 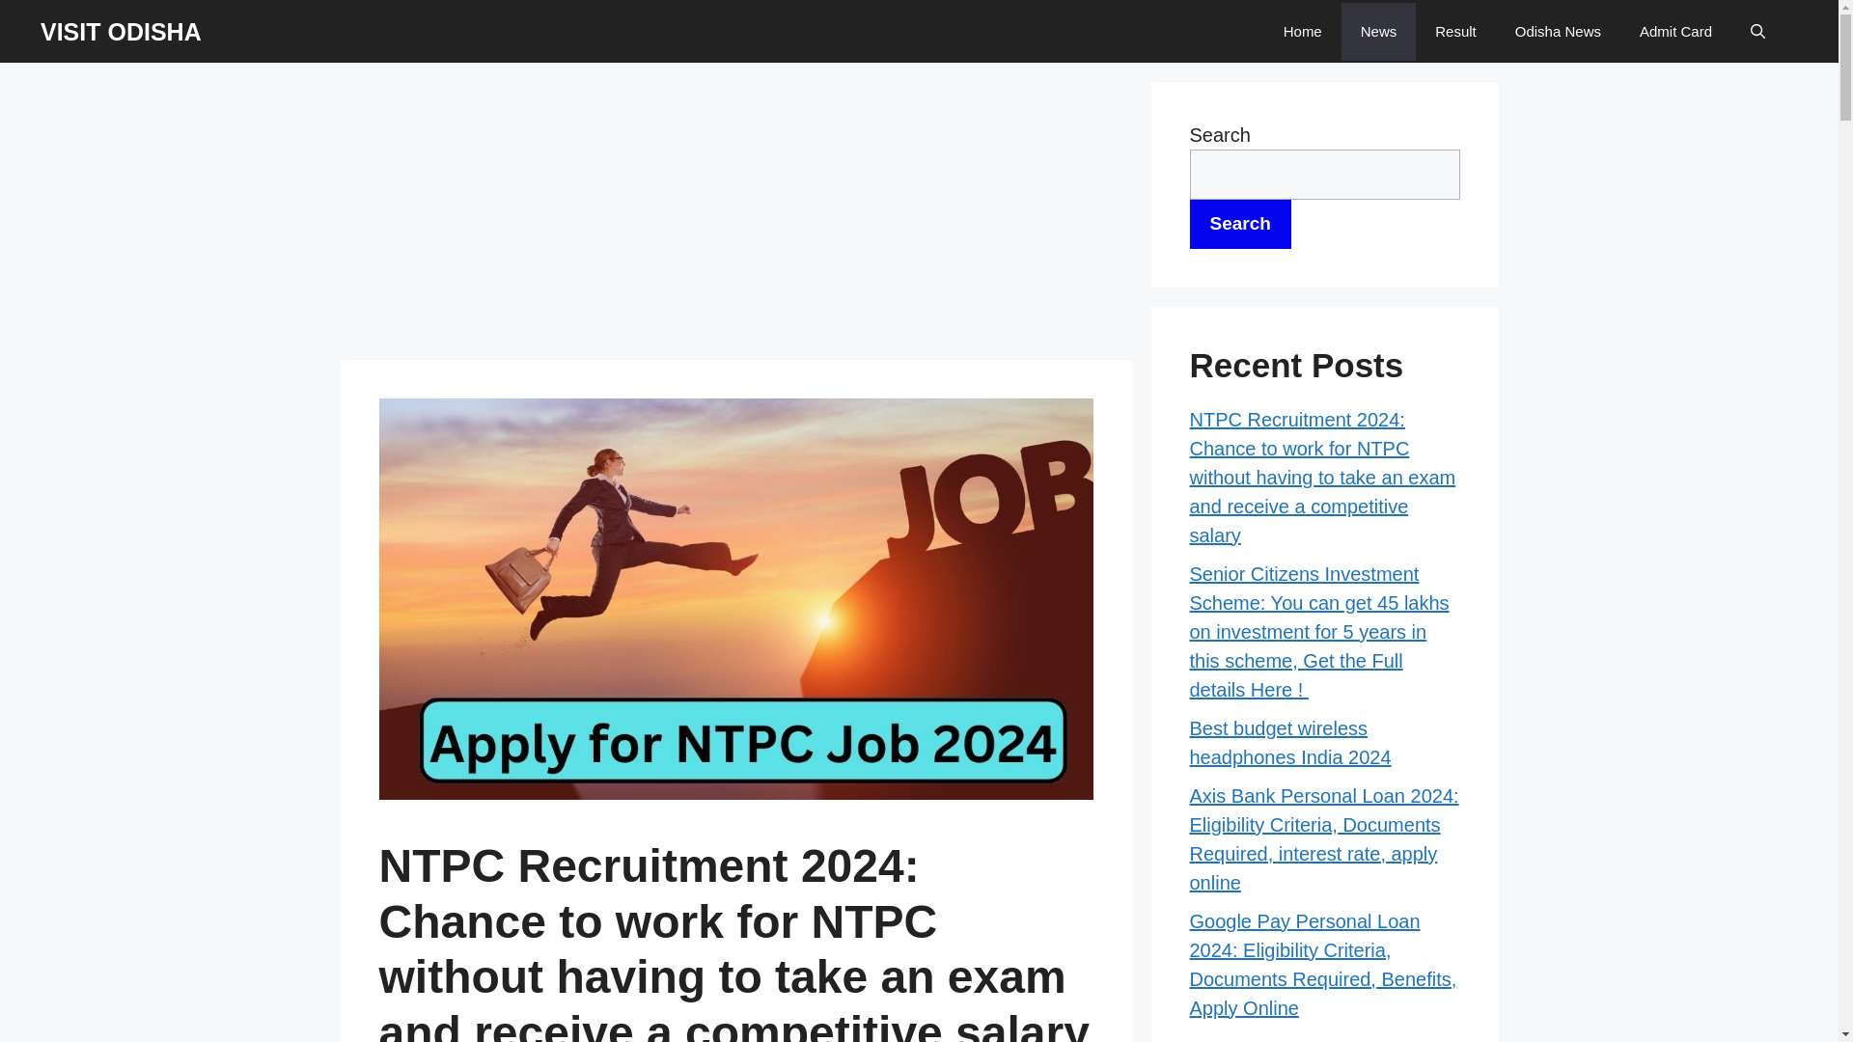 I want to click on Search, so click(x=1239, y=224).